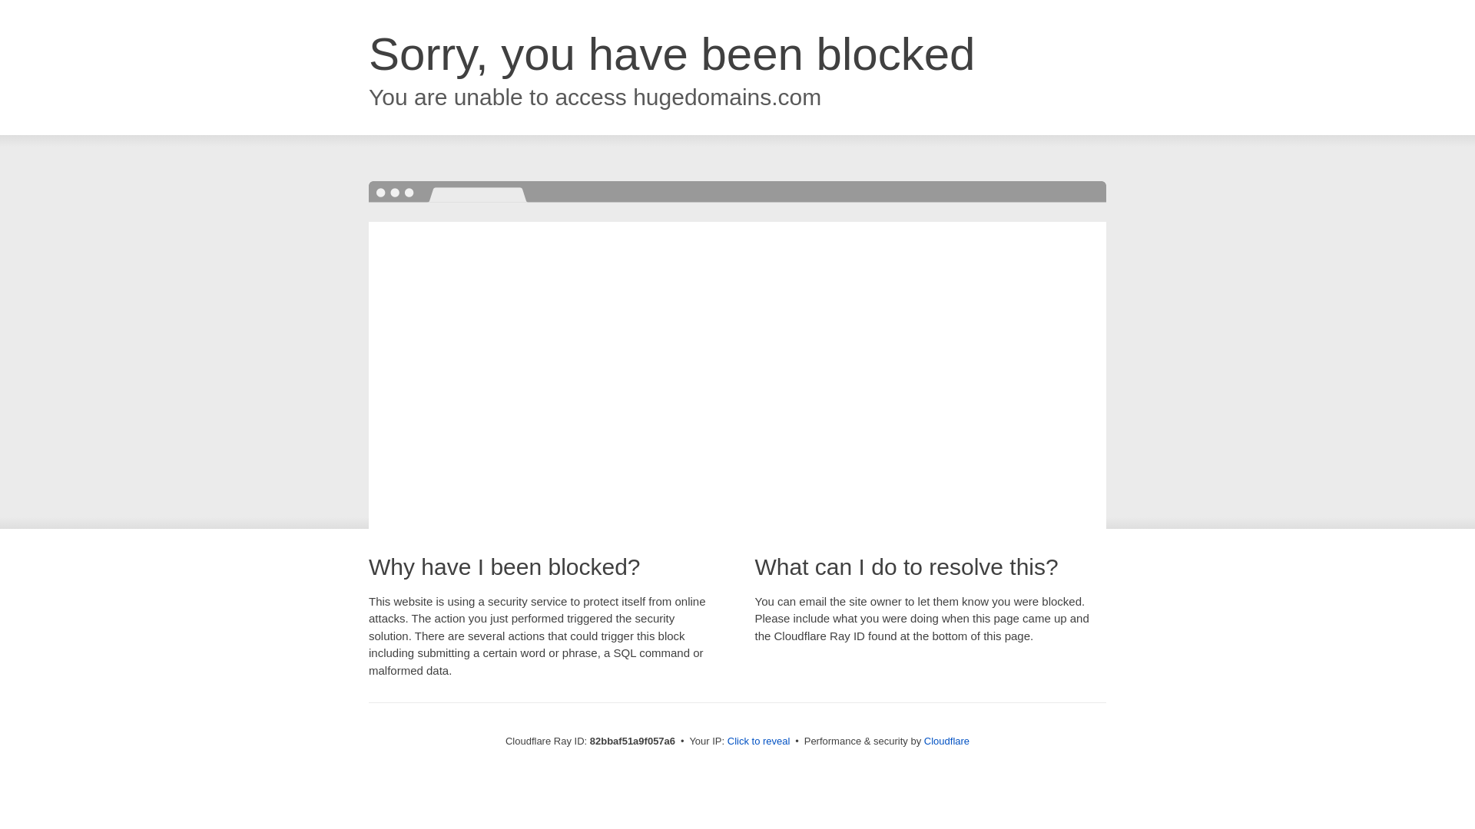  Describe the element at coordinates (759, 741) in the screenshot. I see `Click to reveal` at that location.